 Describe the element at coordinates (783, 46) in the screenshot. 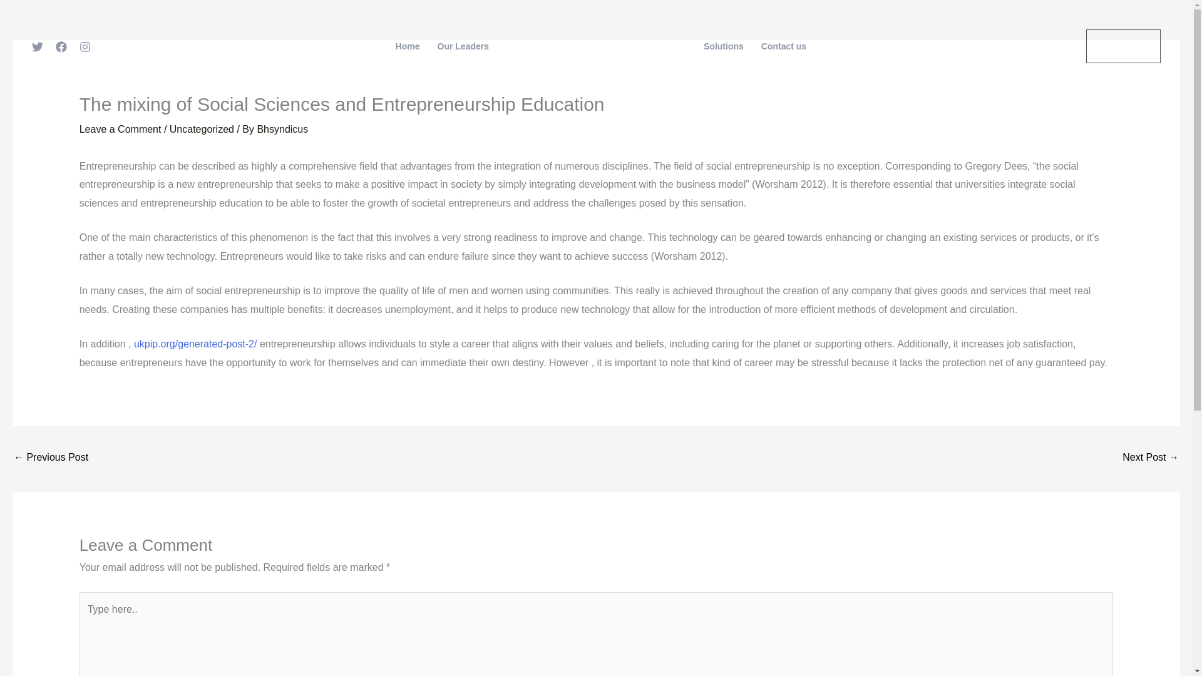

I see `Contact us` at that location.